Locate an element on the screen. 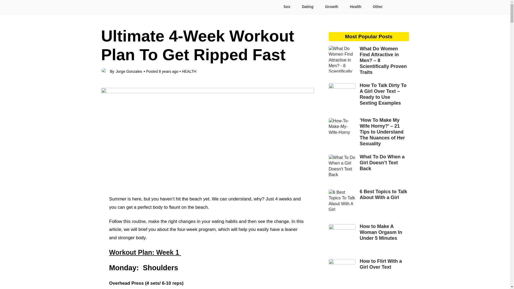 This screenshot has width=514, height=289. Dating is located at coordinates (307, 7).